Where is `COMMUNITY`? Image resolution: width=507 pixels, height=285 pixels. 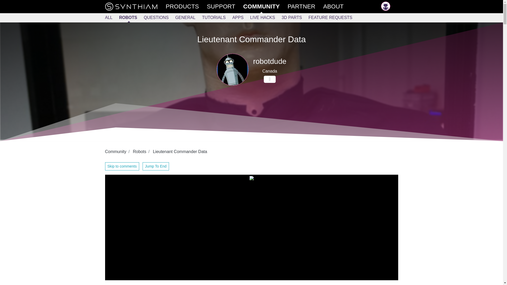
COMMUNITY is located at coordinates (265, 6).